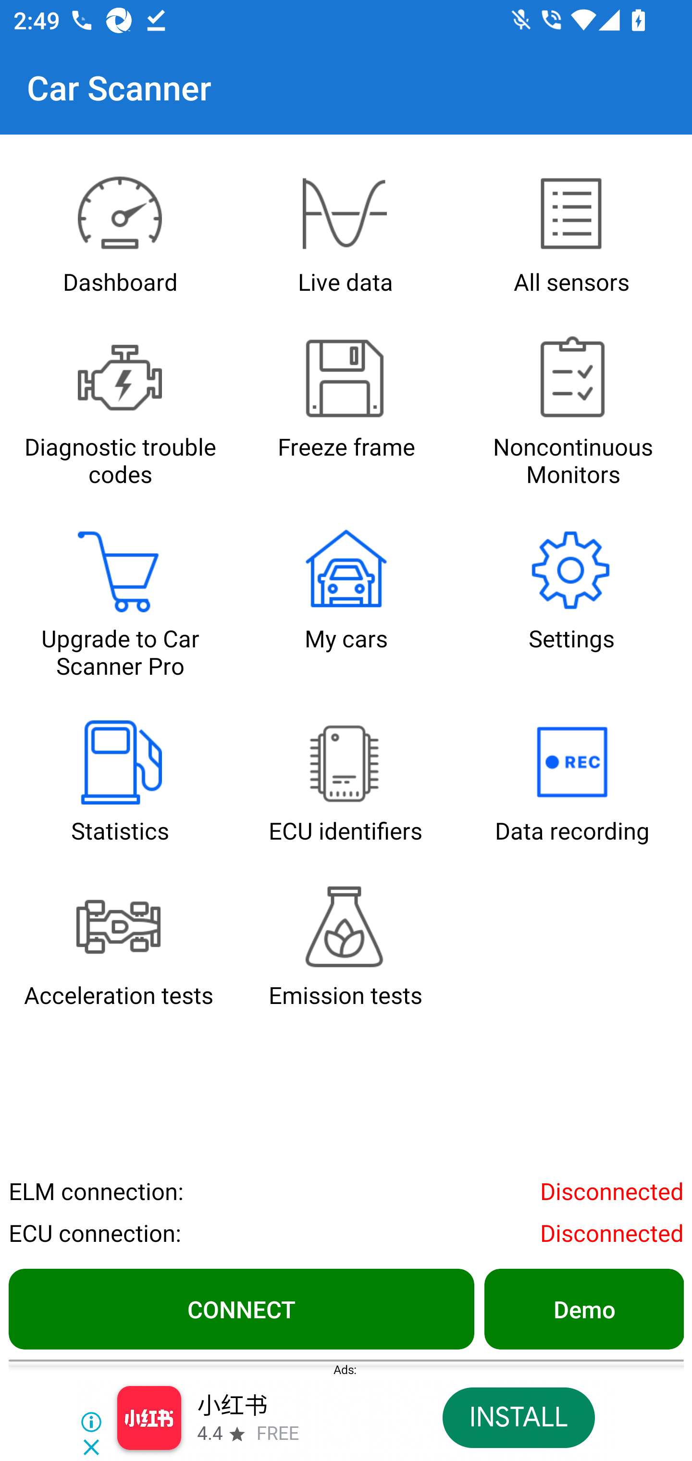 Image resolution: width=692 pixels, height=1461 pixels. What do you see at coordinates (278, 1434) in the screenshot?
I see `FREE` at bounding box center [278, 1434].